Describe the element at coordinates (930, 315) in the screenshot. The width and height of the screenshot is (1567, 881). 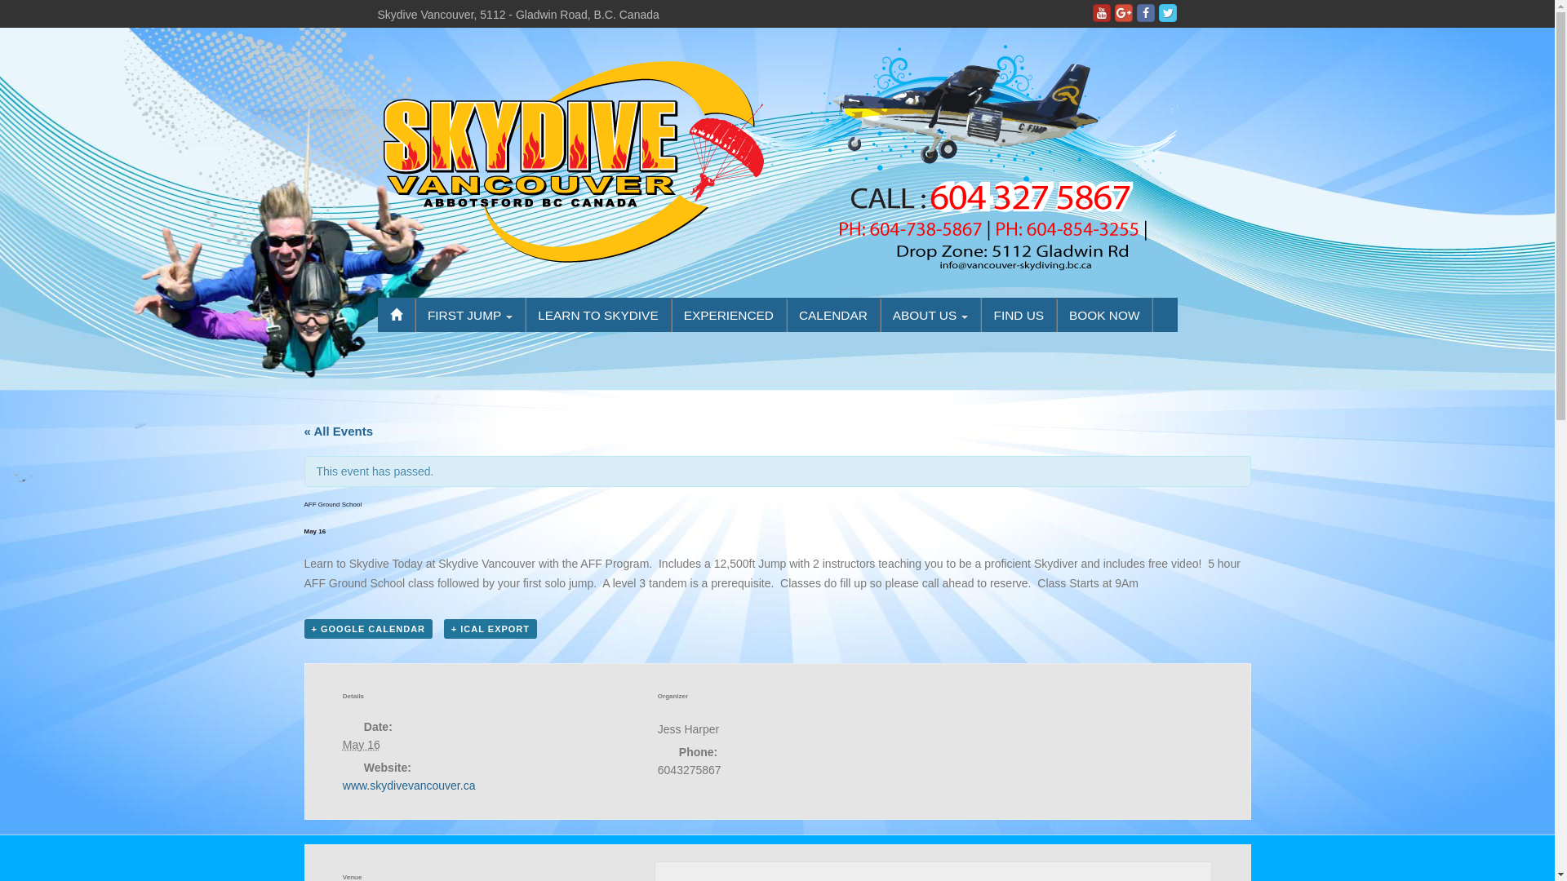
I see `ABOUT US` at that location.